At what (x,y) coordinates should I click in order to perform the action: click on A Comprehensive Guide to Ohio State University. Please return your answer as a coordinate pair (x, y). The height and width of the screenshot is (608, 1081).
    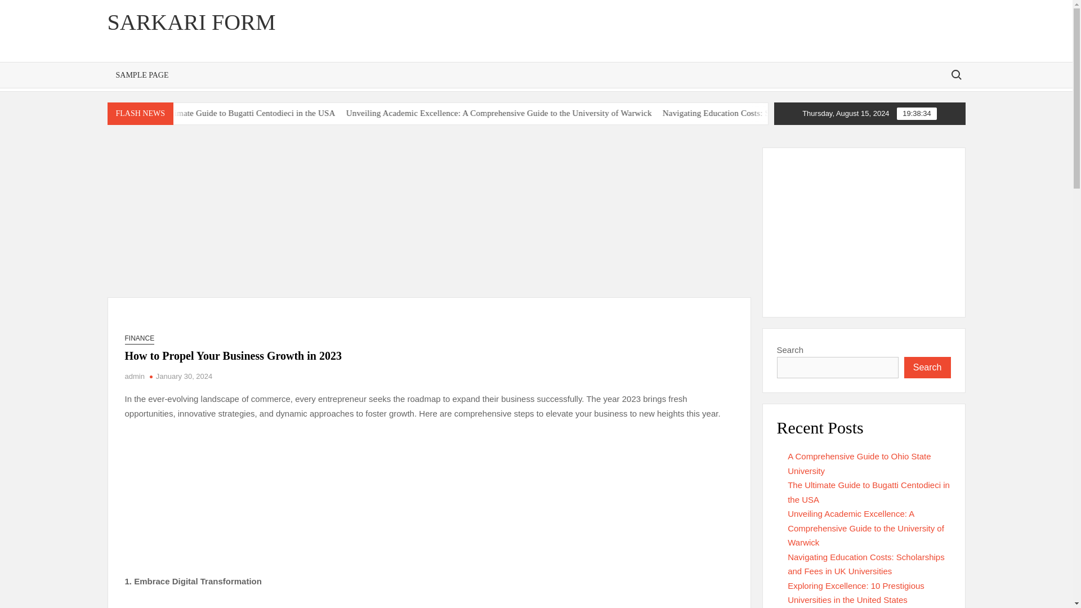
    Looking at the image, I should click on (196, 113).